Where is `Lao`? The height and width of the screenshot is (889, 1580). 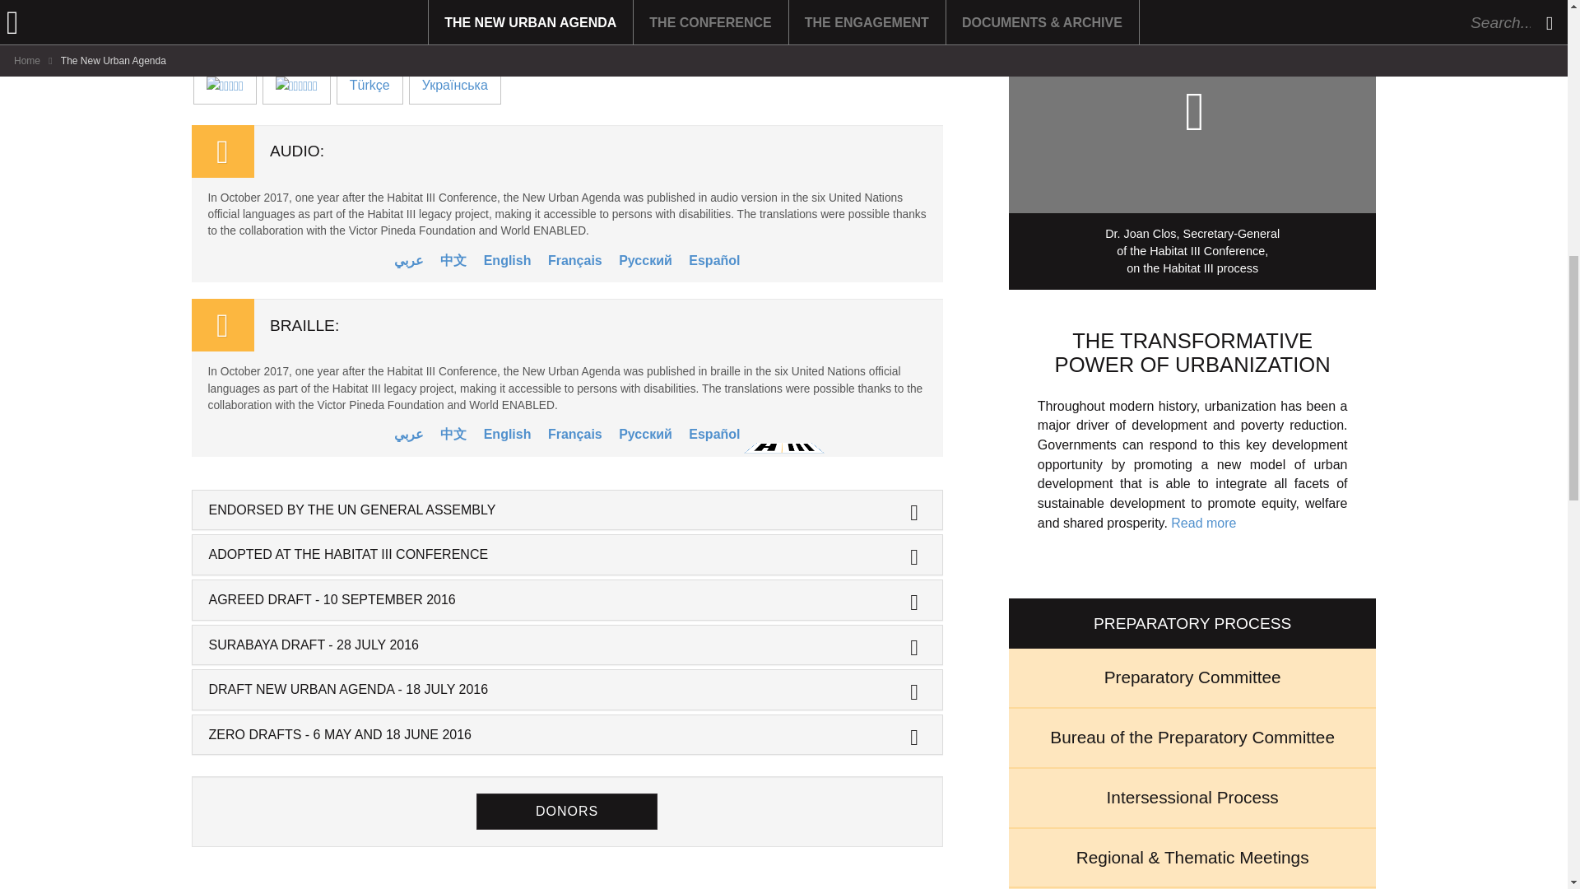 Lao is located at coordinates (635, 10).